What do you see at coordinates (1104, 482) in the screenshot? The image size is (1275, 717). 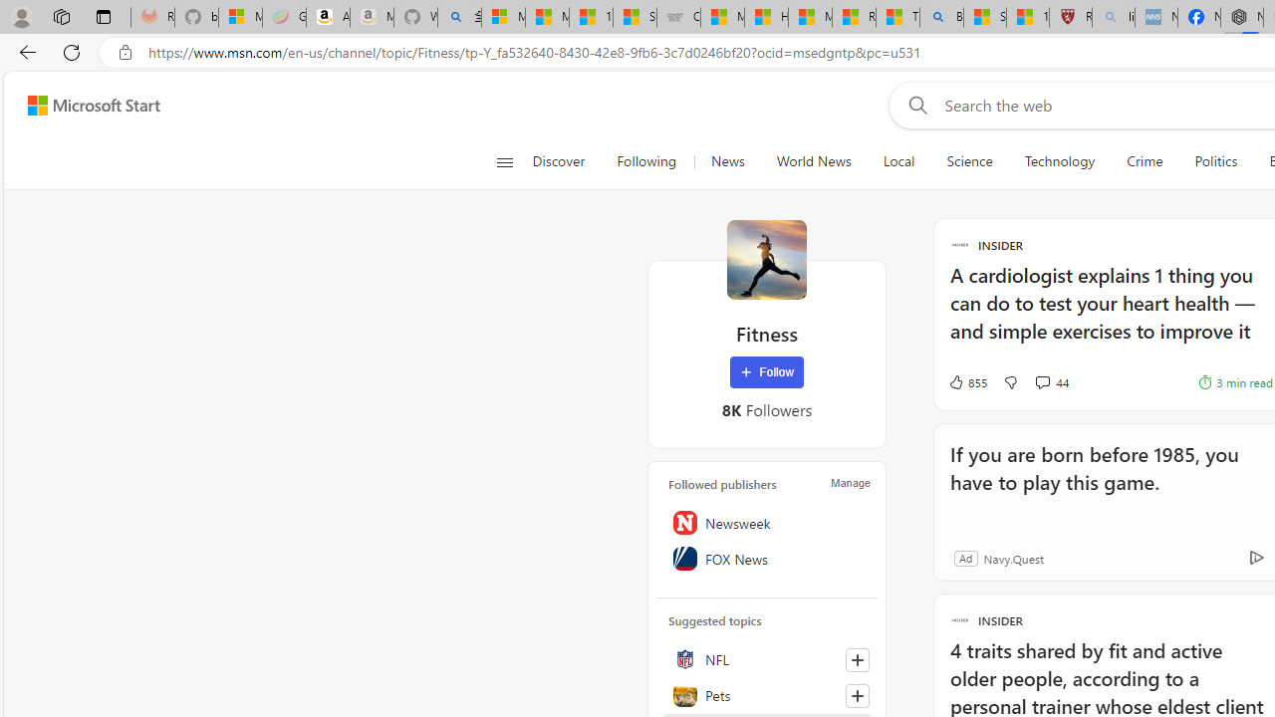 I see `If you are born before 1985, you have to play this game.` at bounding box center [1104, 482].